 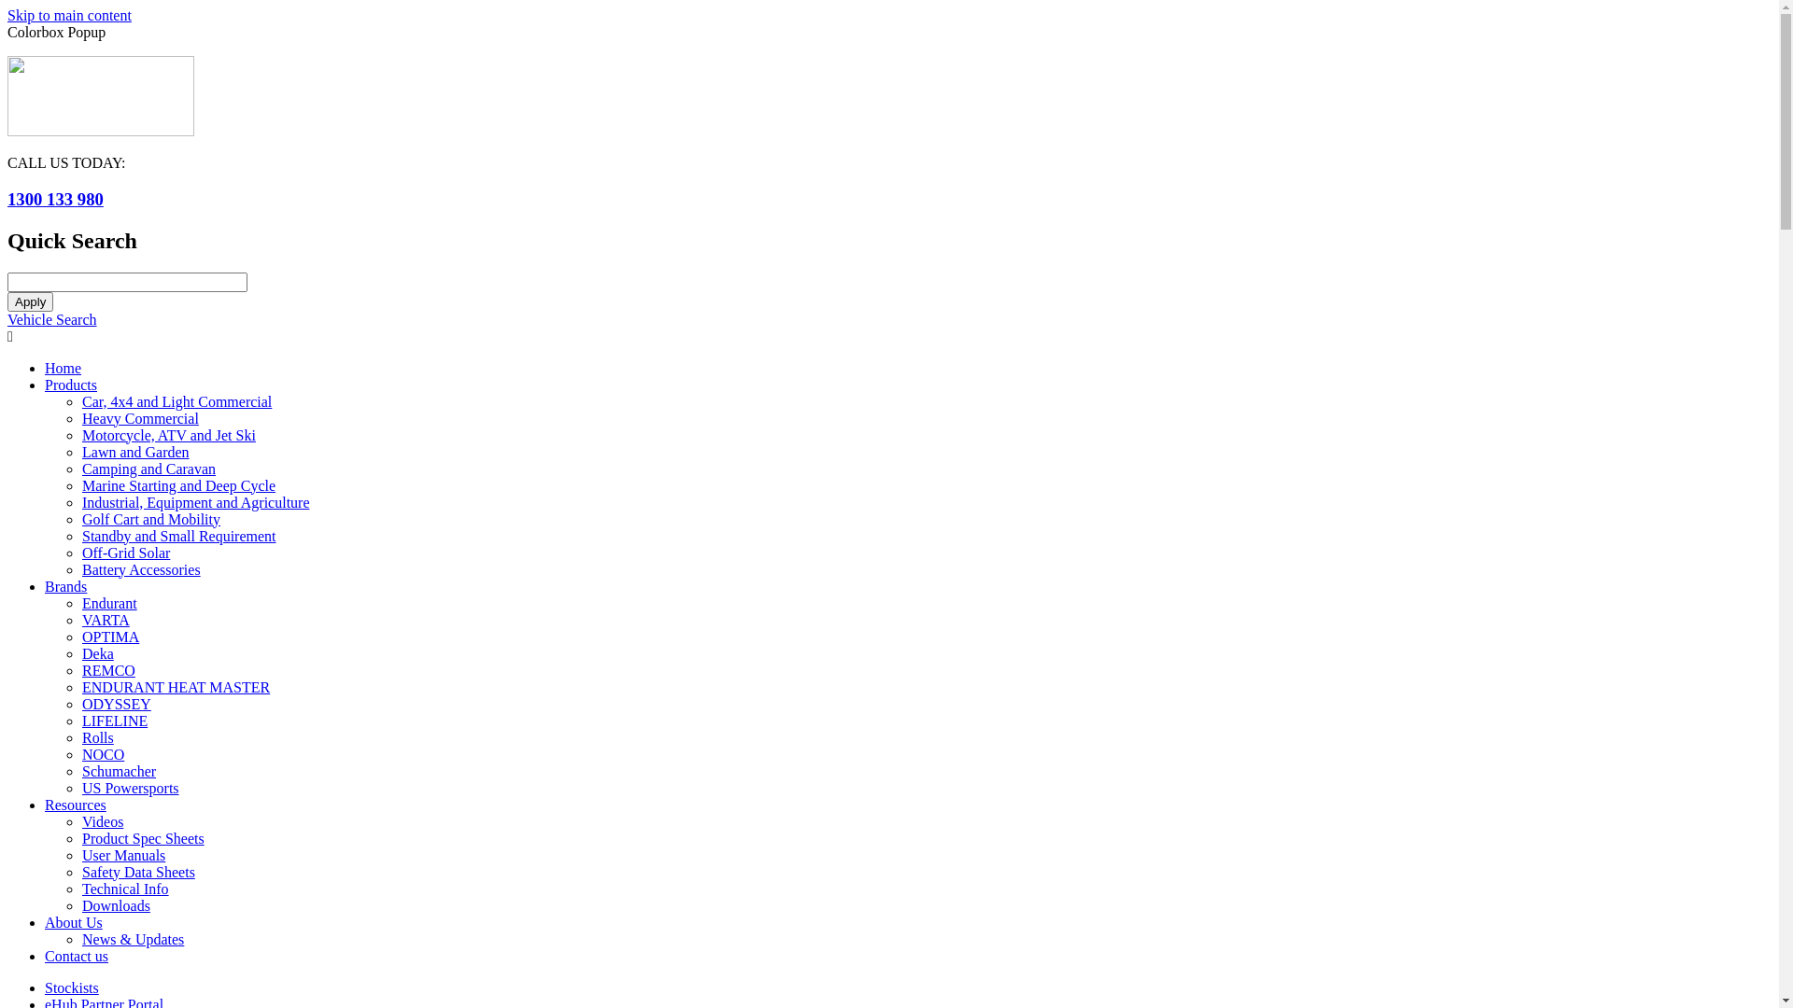 What do you see at coordinates (77, 956) in the screenshot?
I see `Contact us` at bounding box center [77, 956].